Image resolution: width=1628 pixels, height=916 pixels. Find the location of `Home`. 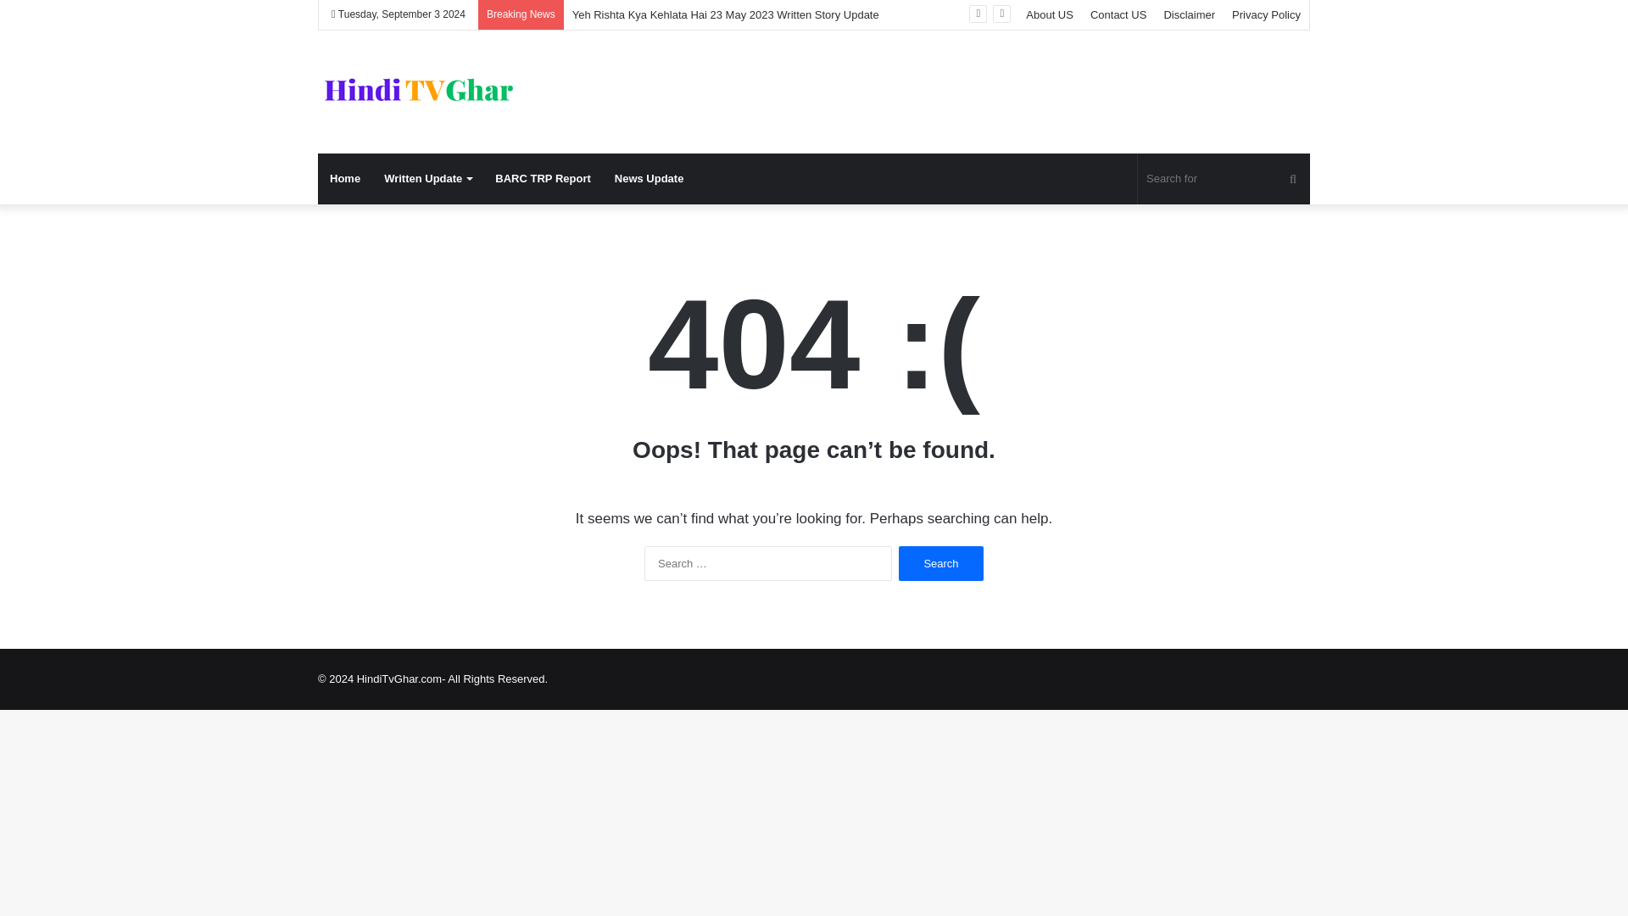

Home is located at coordinates (344, 178).